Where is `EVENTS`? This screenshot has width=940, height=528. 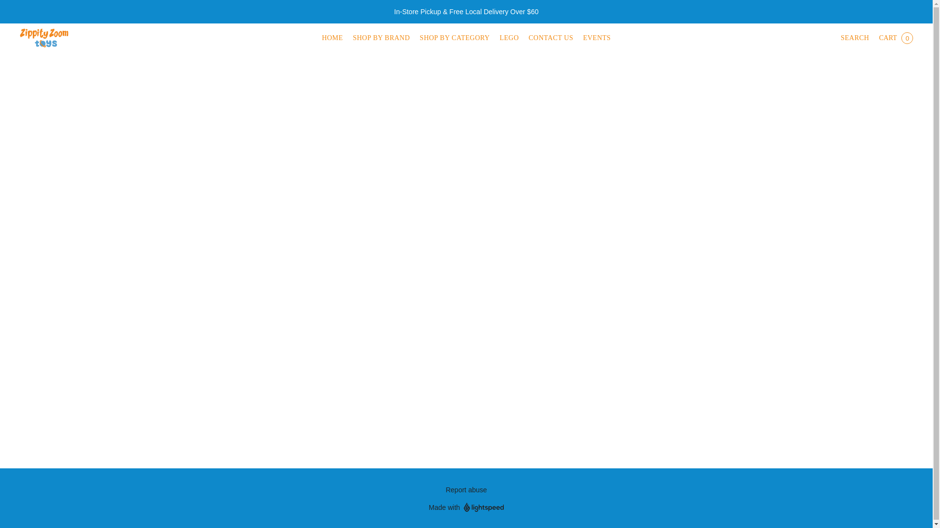
EVENTS is located at coordinates (594, 38).